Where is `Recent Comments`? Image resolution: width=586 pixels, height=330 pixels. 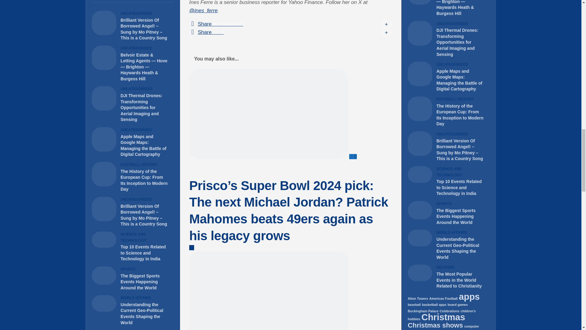
Recent Comments is located at coordinates (143, 1).